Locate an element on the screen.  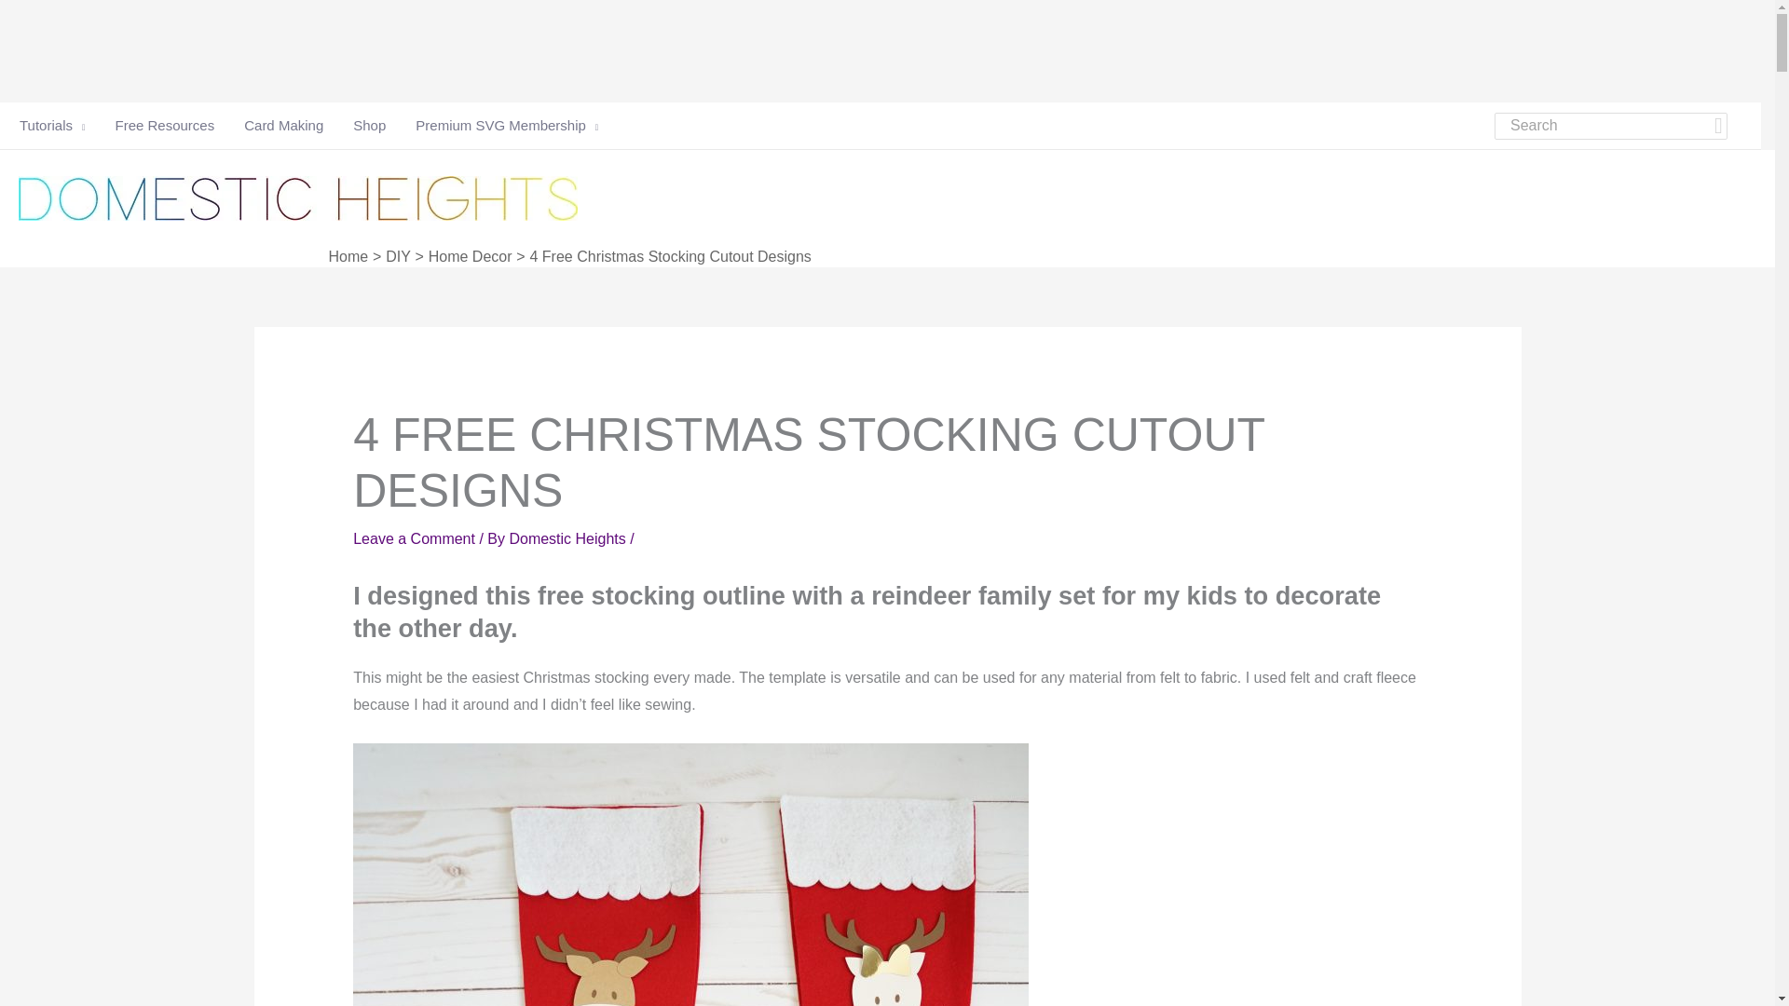
Home Decor is located at coordinates (470, 256).